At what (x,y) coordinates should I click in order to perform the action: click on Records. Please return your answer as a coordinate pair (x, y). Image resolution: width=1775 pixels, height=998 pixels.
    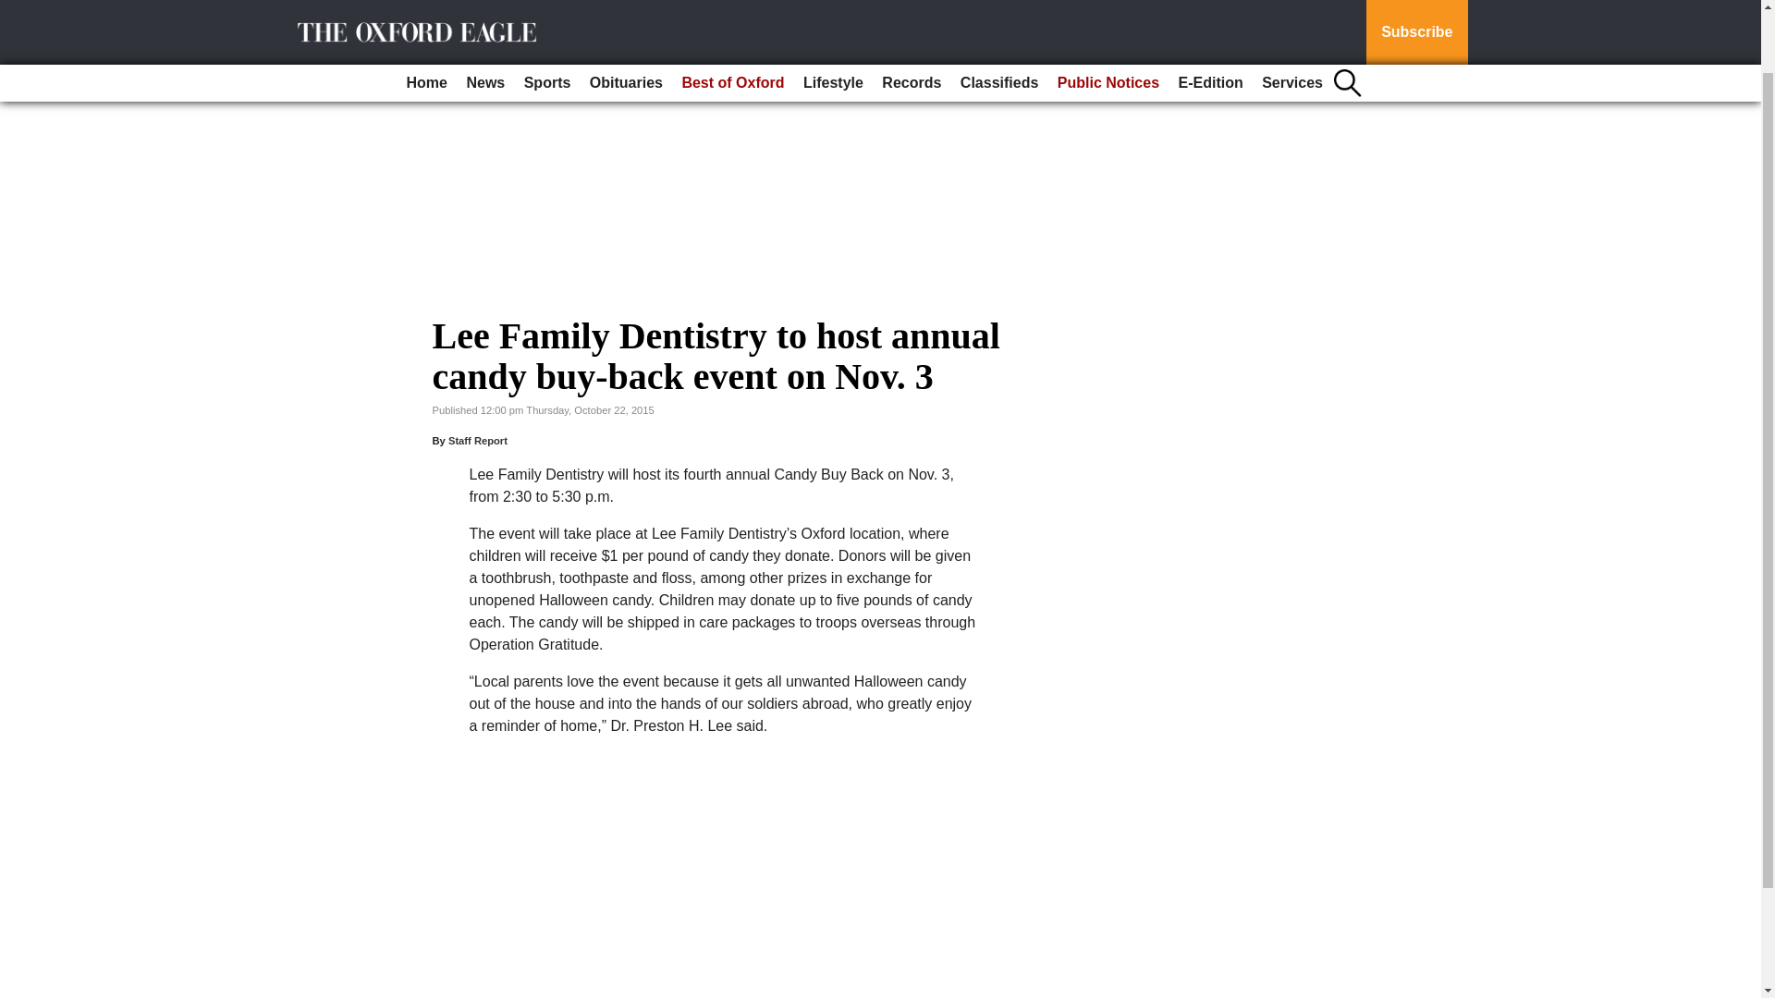
    Looking at the image, I should click on (912, 15).